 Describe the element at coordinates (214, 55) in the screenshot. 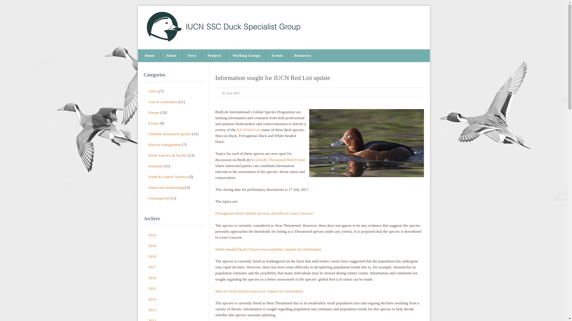

I see `Projects` at that location.